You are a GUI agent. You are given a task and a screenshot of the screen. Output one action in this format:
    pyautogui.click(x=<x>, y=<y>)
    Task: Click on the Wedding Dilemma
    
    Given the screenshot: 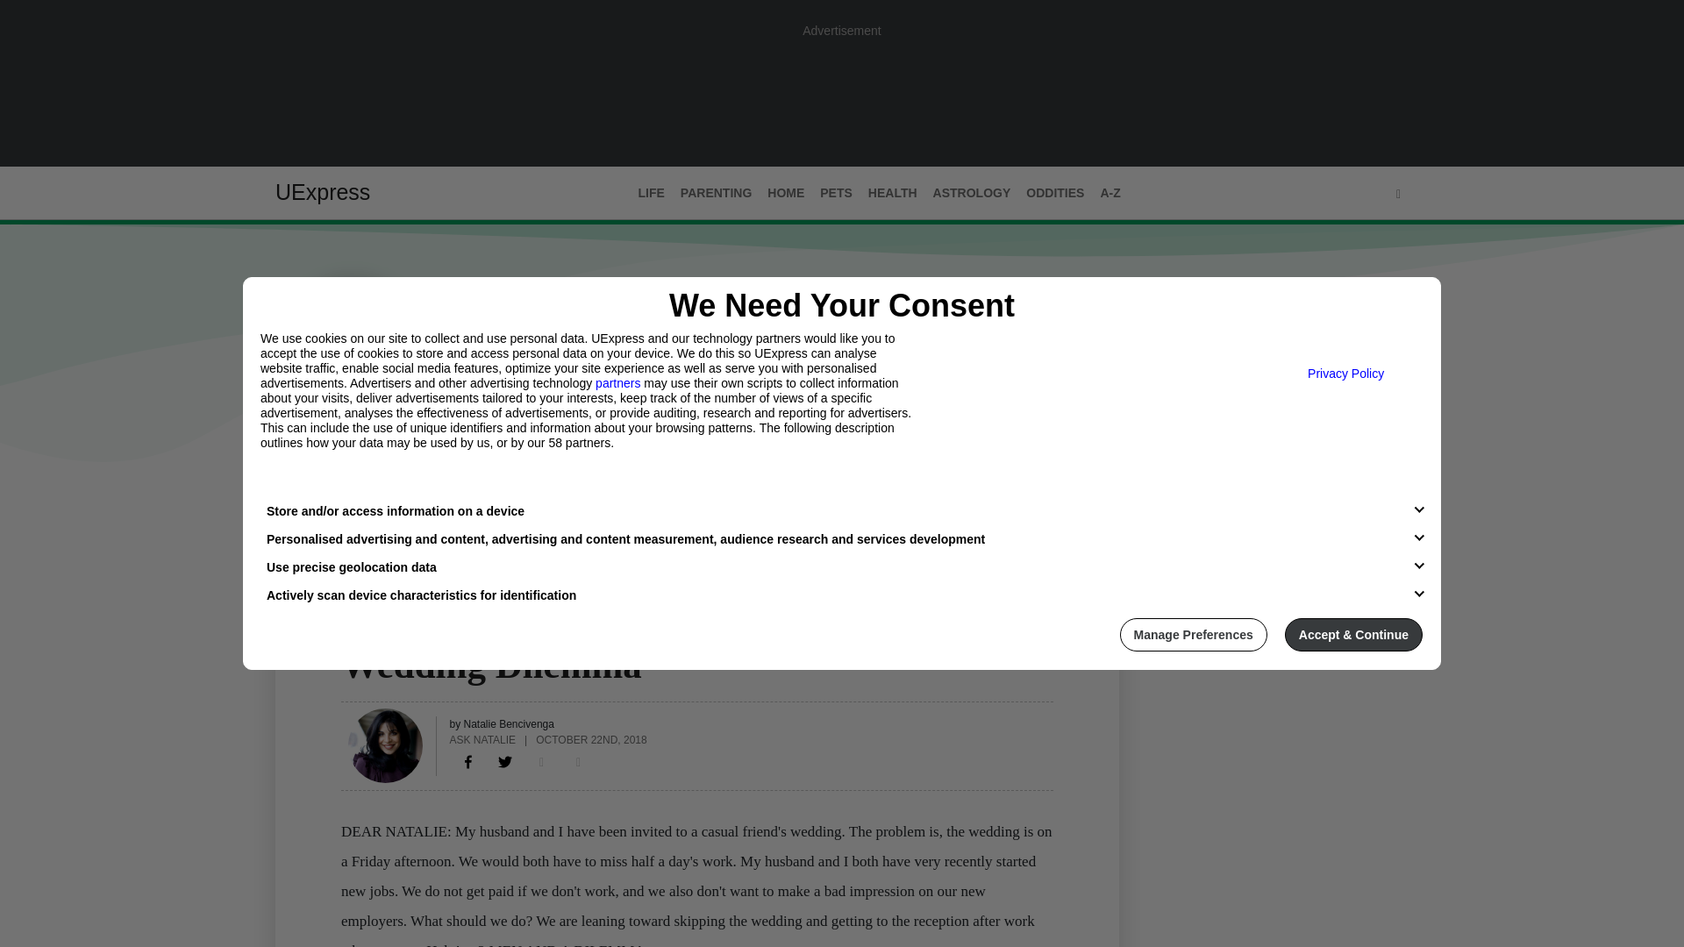 What is the action you would take?
    pyautogui.click(x=468, y=761)
    